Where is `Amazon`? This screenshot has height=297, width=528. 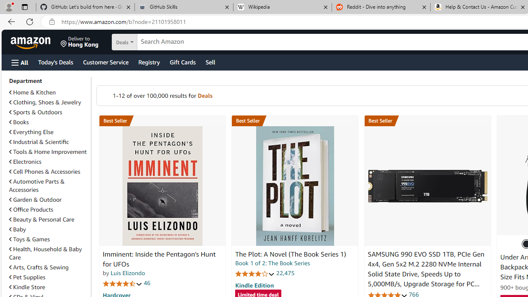 Amazon is located at coordinates (31, 42).